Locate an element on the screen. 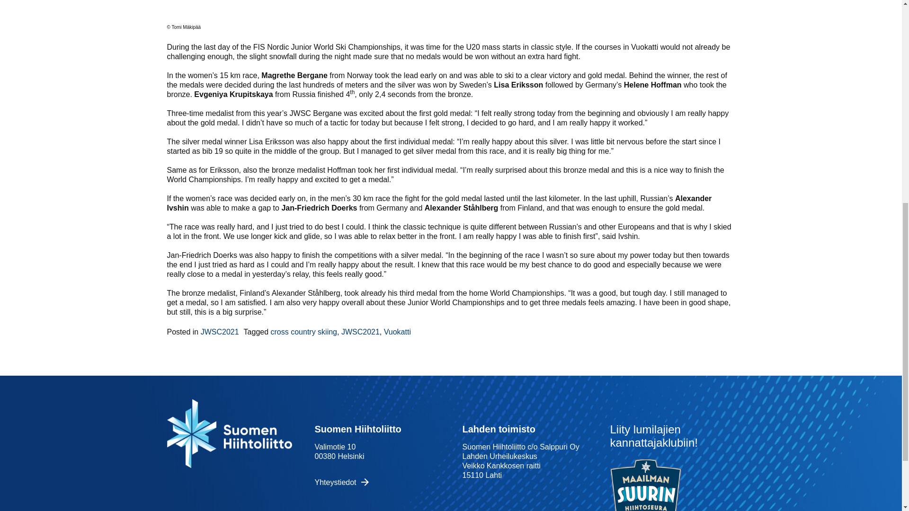 The width and height of the screenshot is (909, 511). Yhteystiedot is located at coordinates (335, 482).